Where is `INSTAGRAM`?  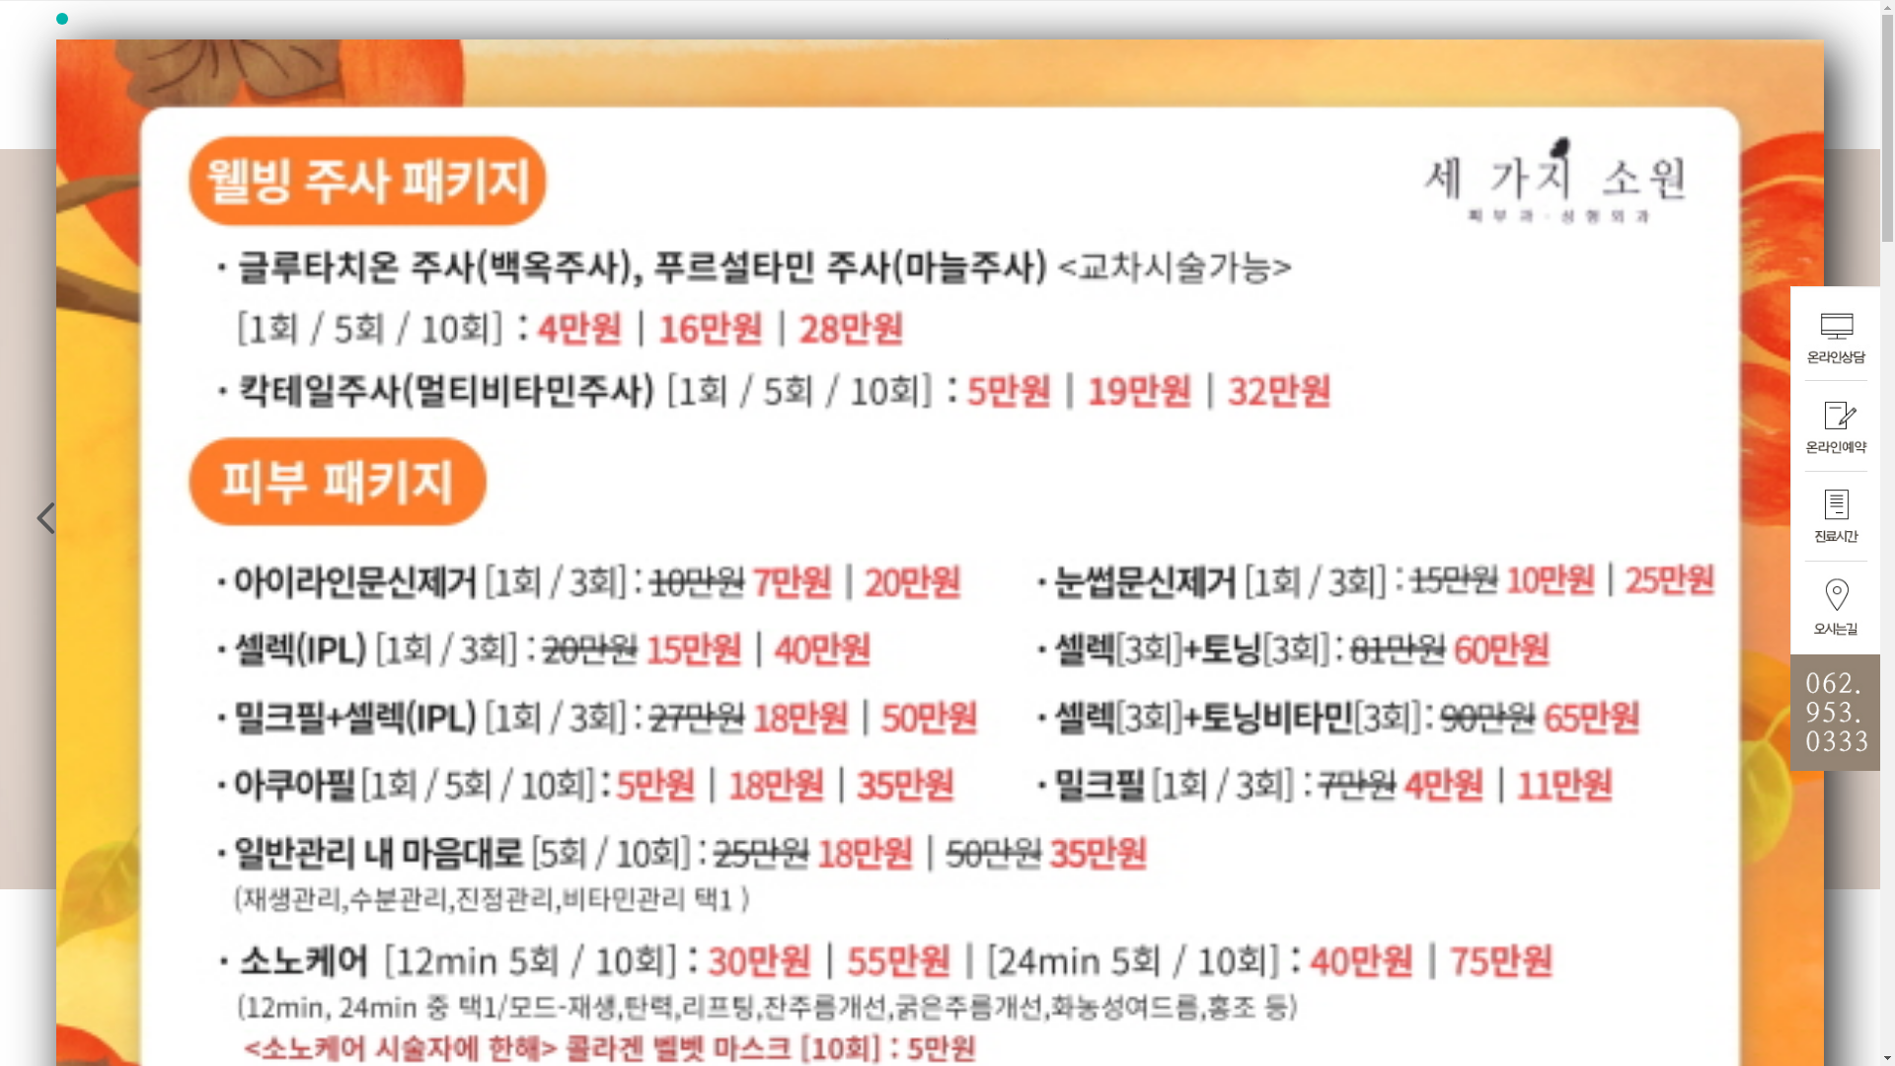
INSTAGRAM is located at coordinates (1447, 49).